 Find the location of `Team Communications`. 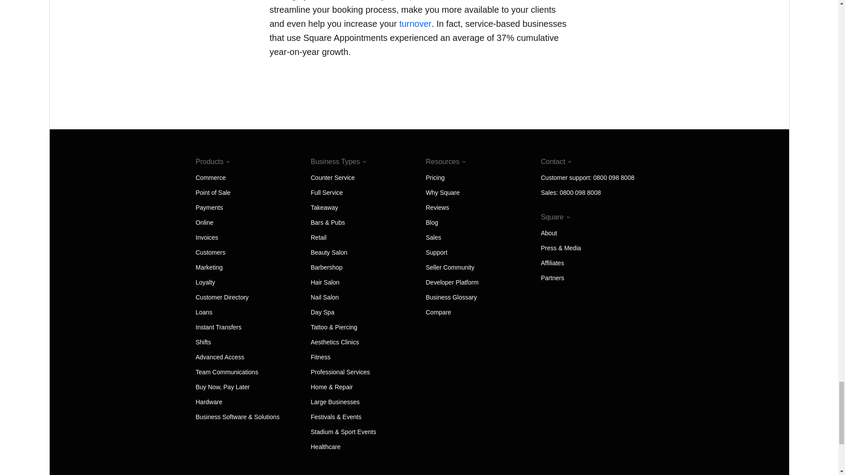

Team Communications is located at coordinates (226, 372).